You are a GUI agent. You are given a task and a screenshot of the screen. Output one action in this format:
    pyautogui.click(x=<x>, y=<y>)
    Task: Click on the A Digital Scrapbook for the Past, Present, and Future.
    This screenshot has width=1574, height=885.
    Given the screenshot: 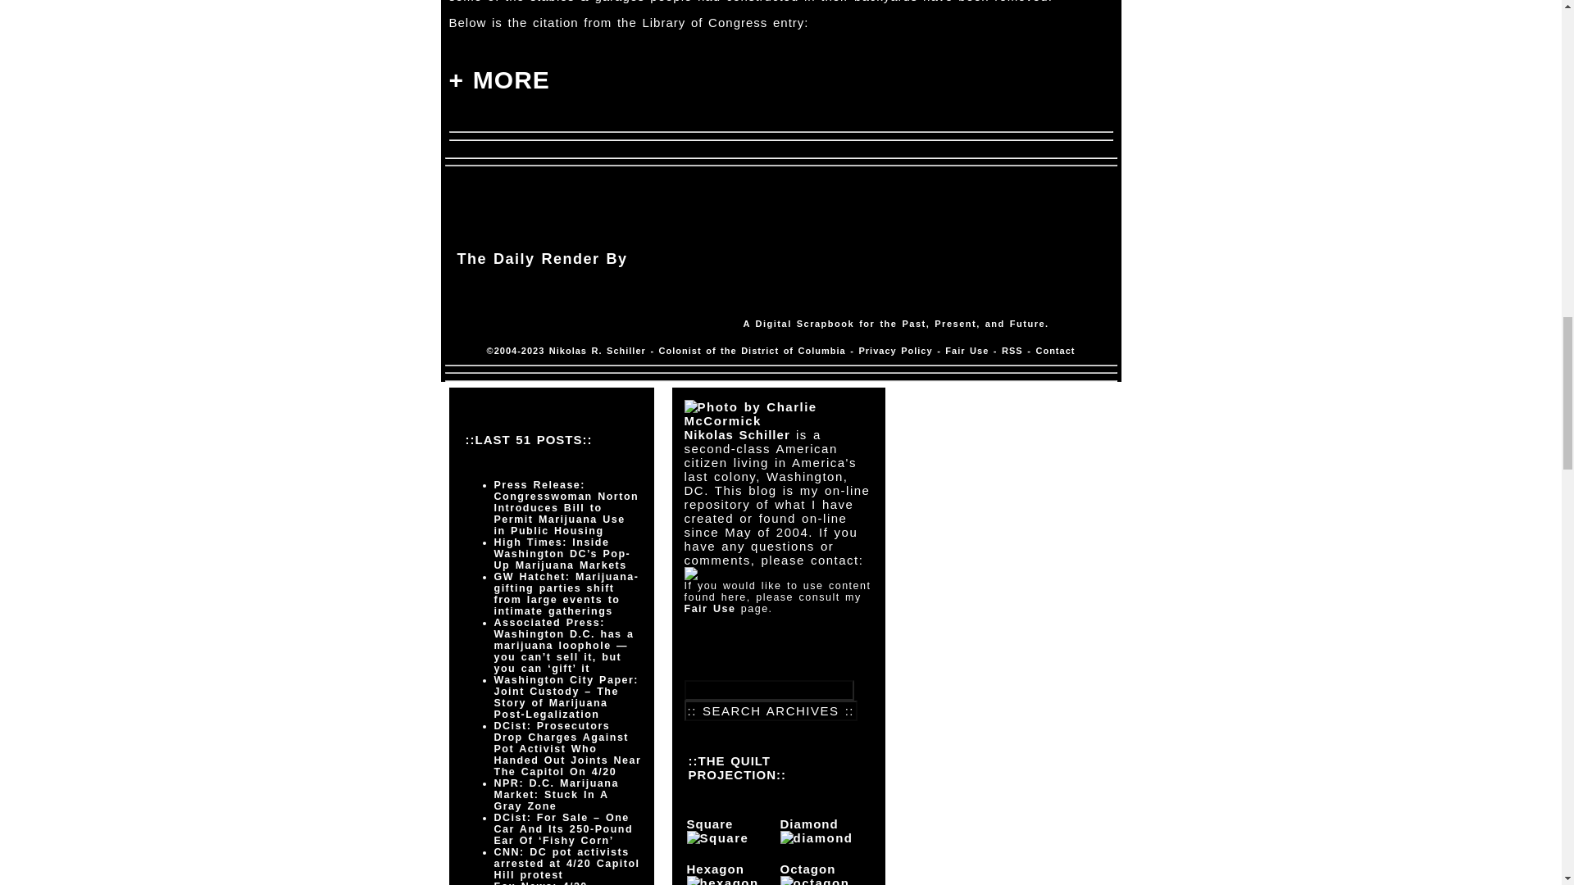 What is the action you would take?
    pyautogui.click(x=895, y=323)
    